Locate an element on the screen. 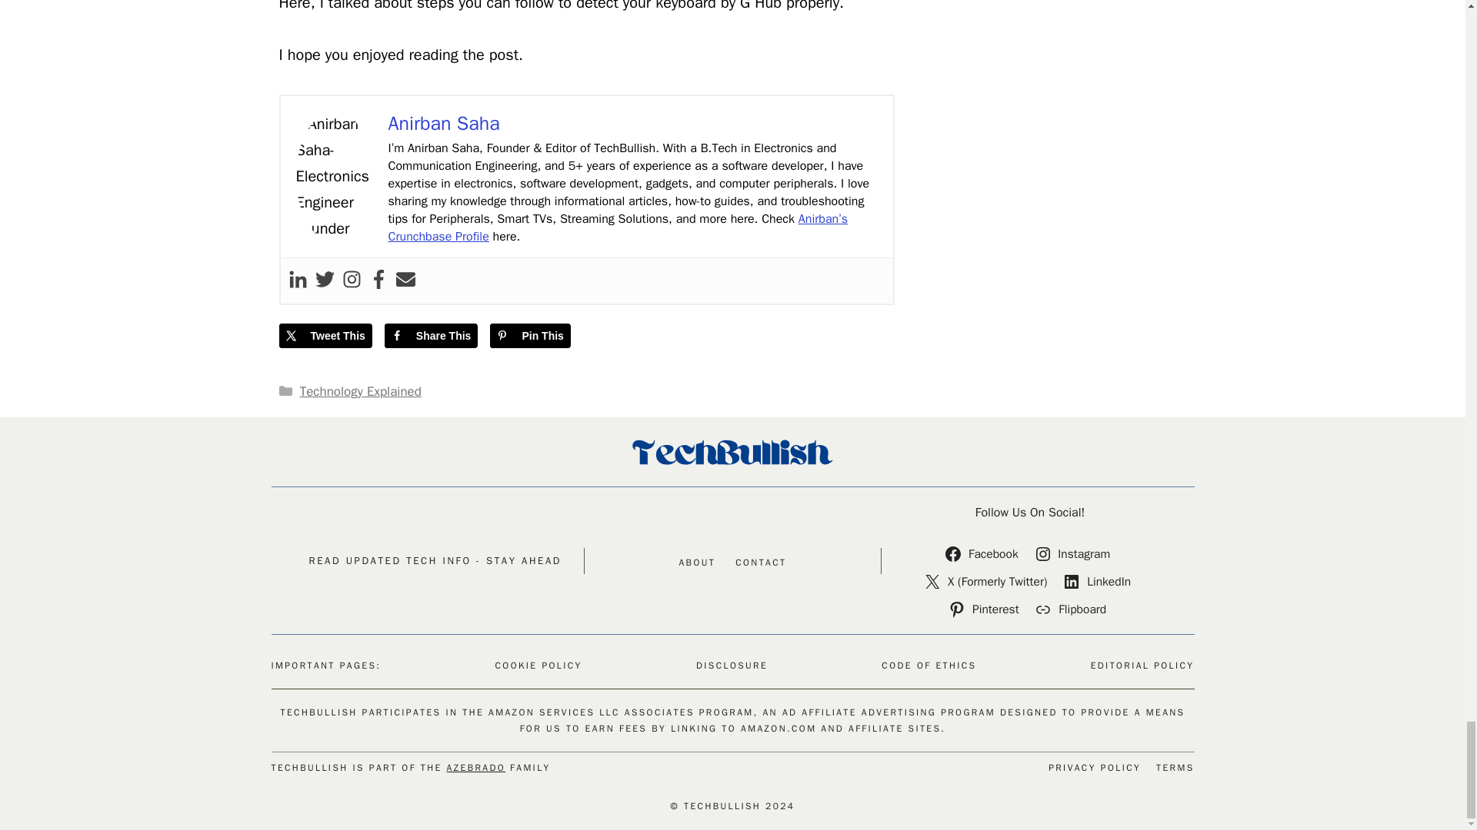 The height and width of the screenshot is (830, 1477). Share on Facebook is located at coordinates (431, 335).